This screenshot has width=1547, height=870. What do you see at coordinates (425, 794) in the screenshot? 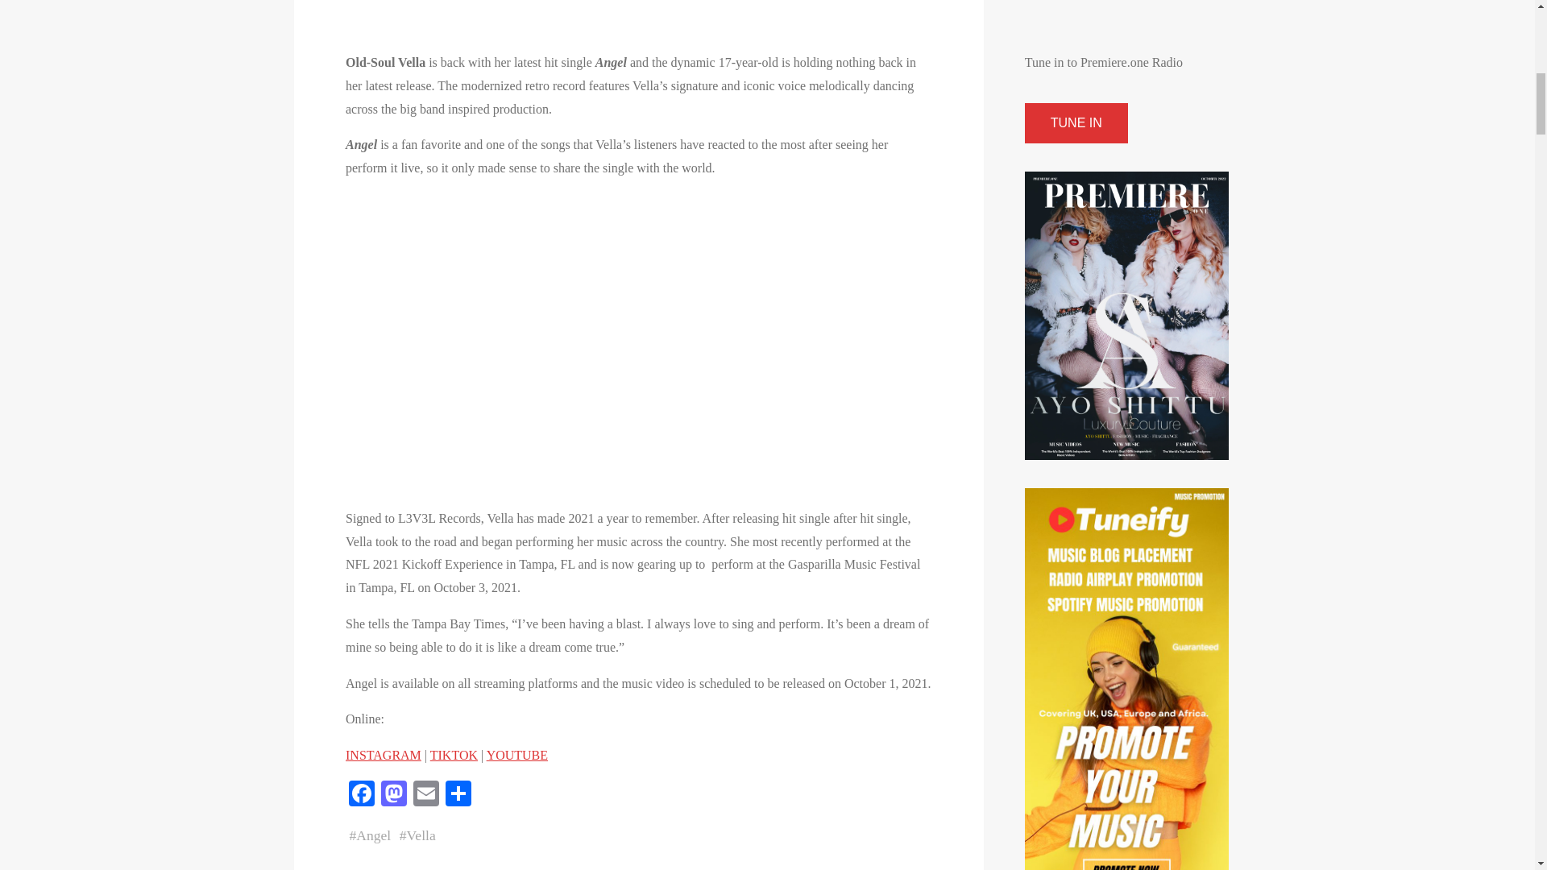
I see `Email` at bounding box center [425, 794].